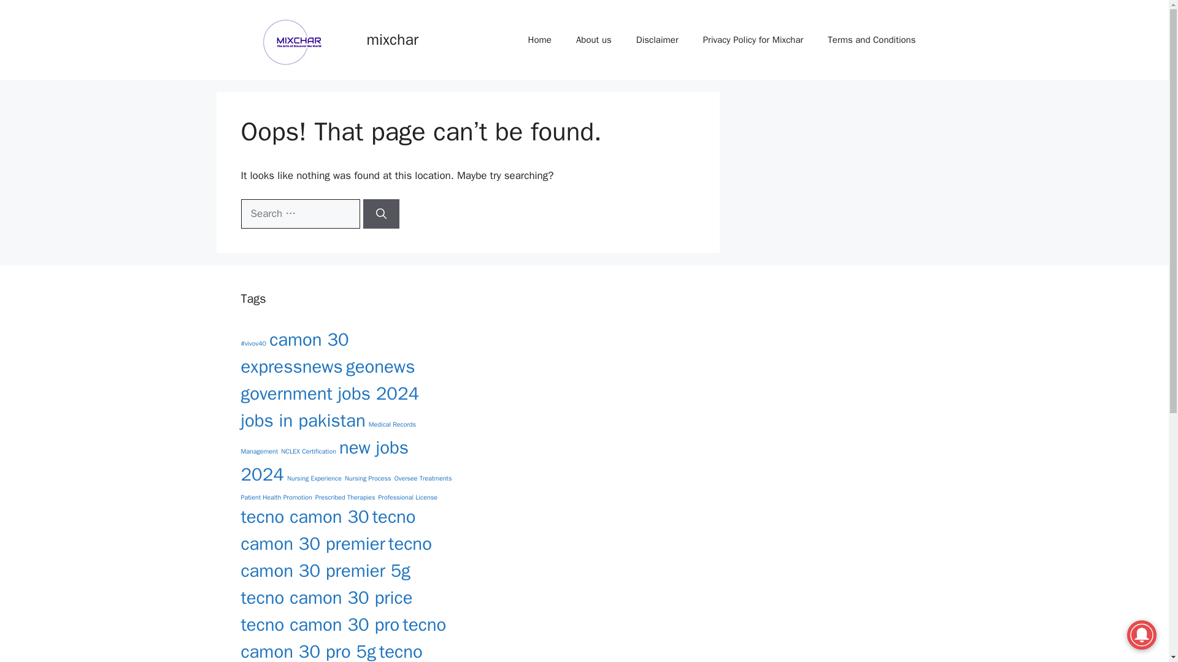 The height and width of the screenshot is (662, 1178). What do you see at coordinates (407, 496) in the screenshot?
I see `Professional License` at bounding box center [407, 496].